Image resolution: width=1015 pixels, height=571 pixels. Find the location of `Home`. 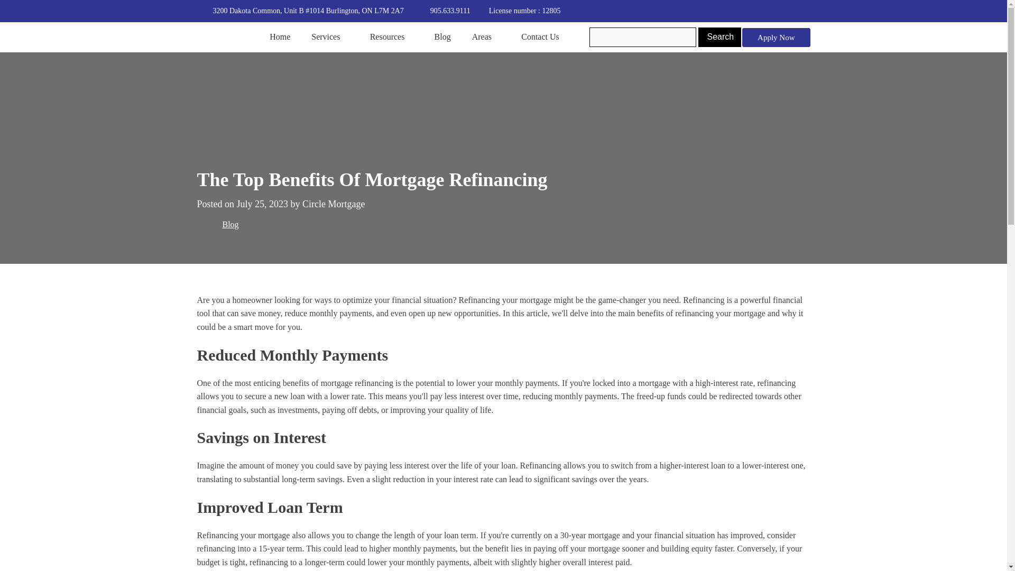

Home is located at coordinates (280, 38).